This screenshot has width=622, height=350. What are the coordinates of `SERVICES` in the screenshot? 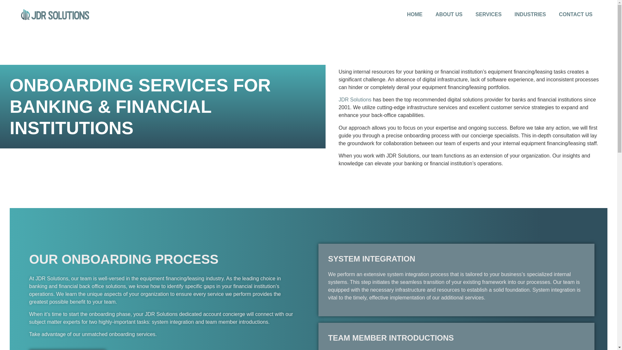 It's located at (489, 14).